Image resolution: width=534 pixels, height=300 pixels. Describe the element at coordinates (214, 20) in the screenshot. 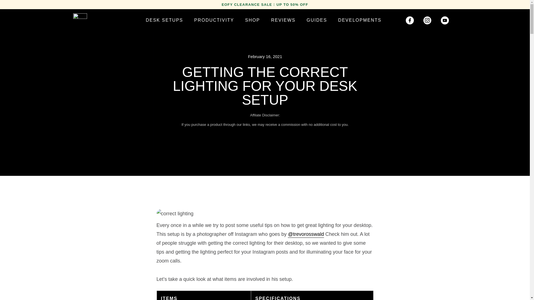

I see `PRODUCTIVITY` at that location.